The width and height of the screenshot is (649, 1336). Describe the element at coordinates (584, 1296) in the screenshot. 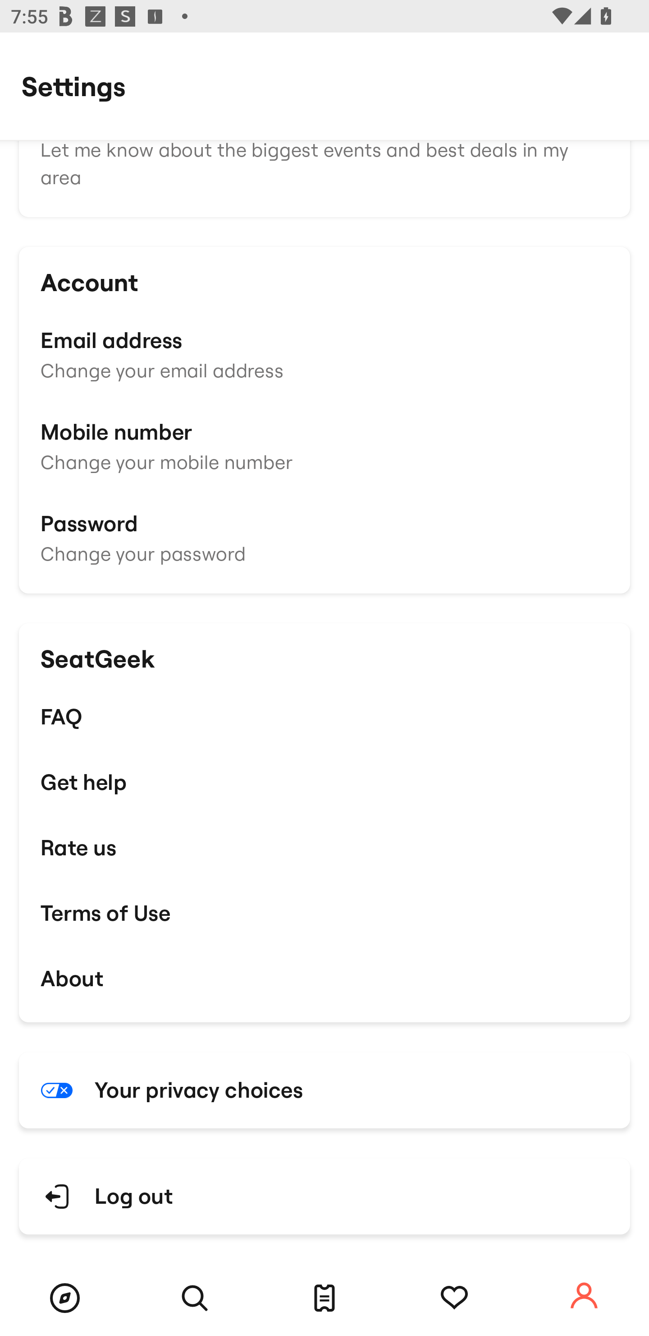

I see `Account` at that location.